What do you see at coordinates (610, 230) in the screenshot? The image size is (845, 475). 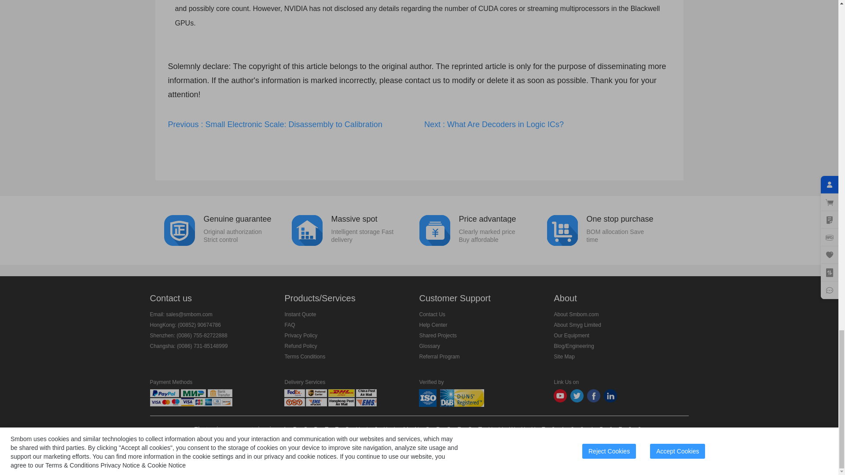 I see `Help Center` at bounding box center [610, 230].